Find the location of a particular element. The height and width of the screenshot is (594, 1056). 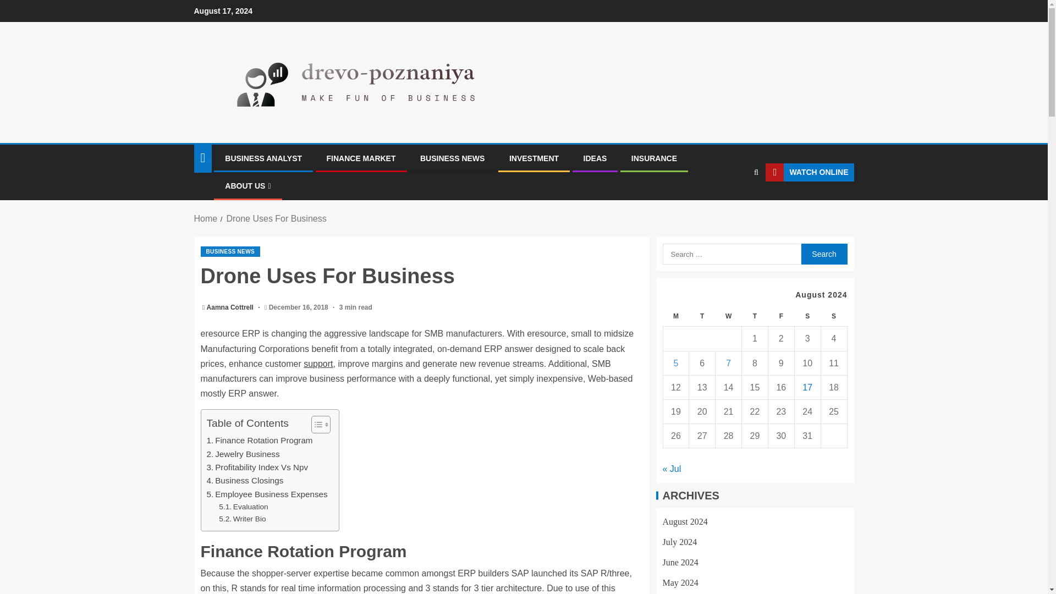

Home is located at coordinates (205, 218).